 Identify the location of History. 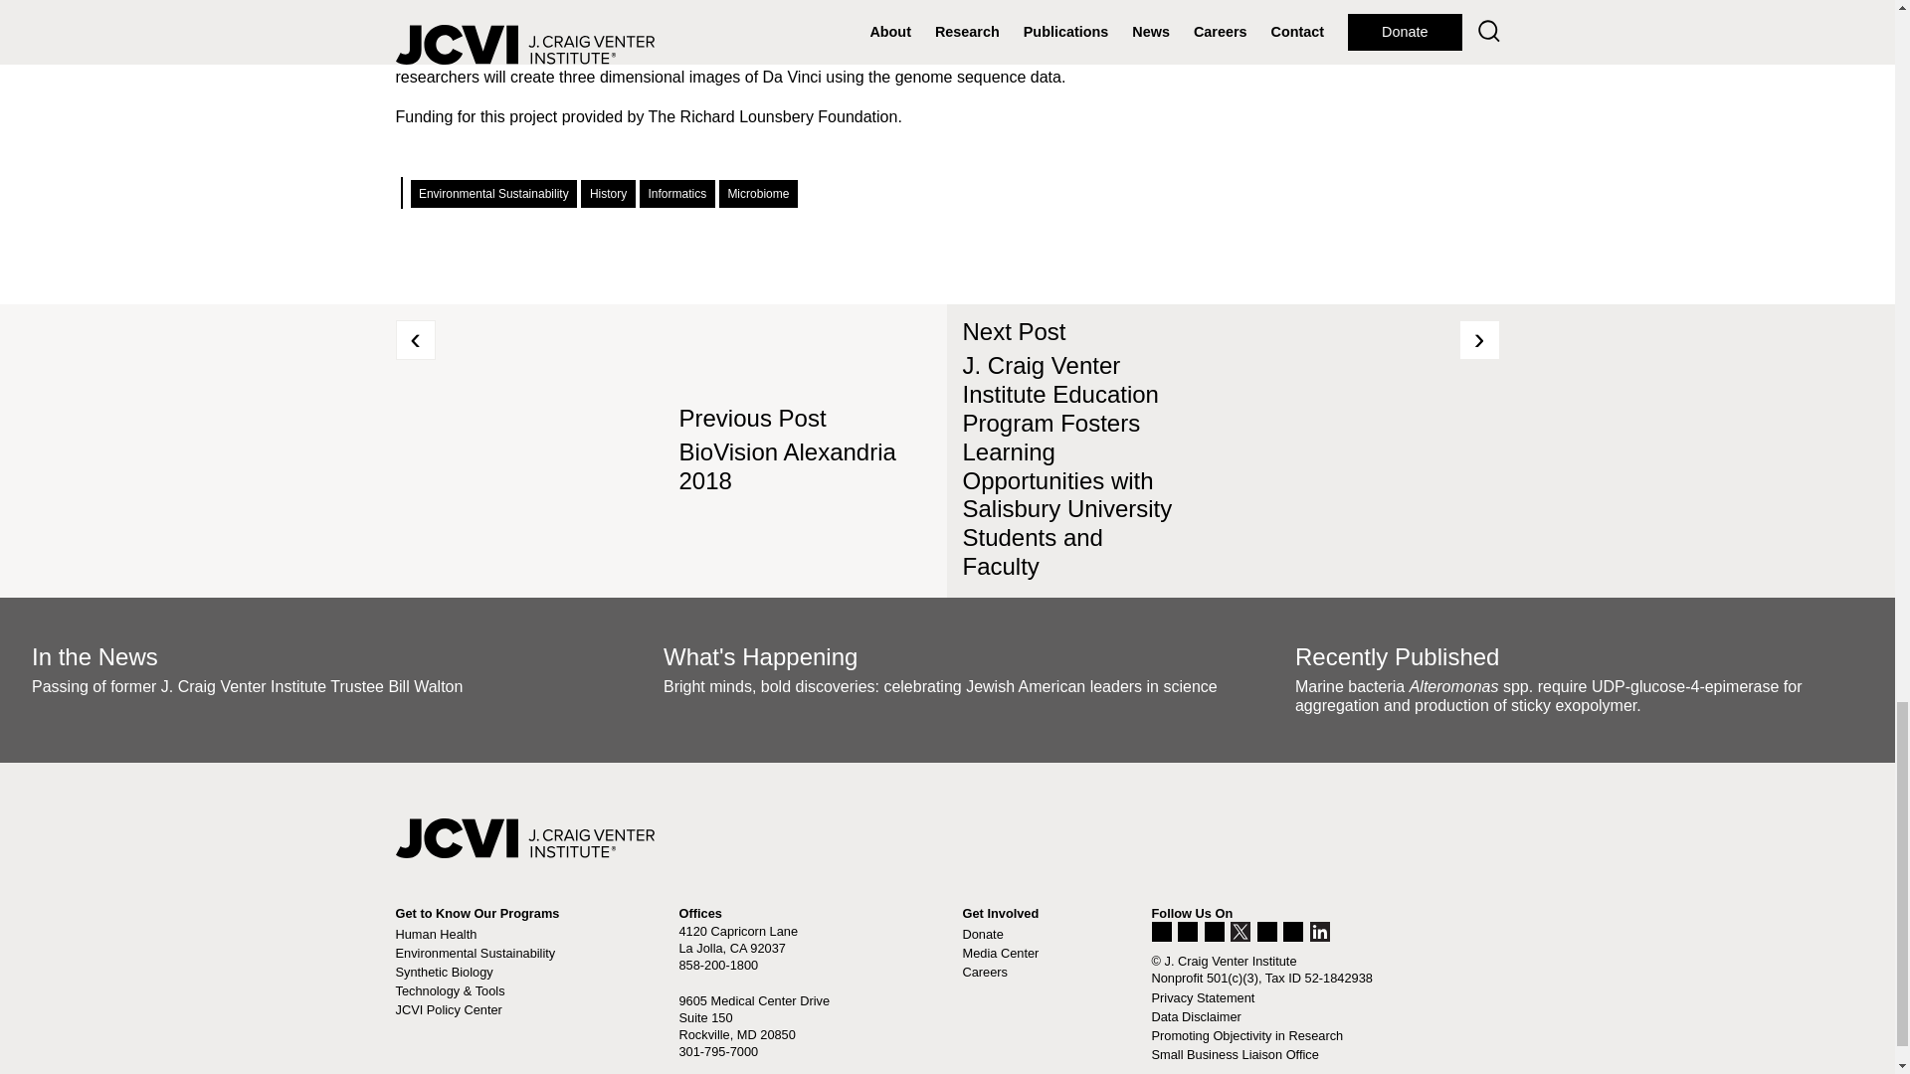
(607, 194).